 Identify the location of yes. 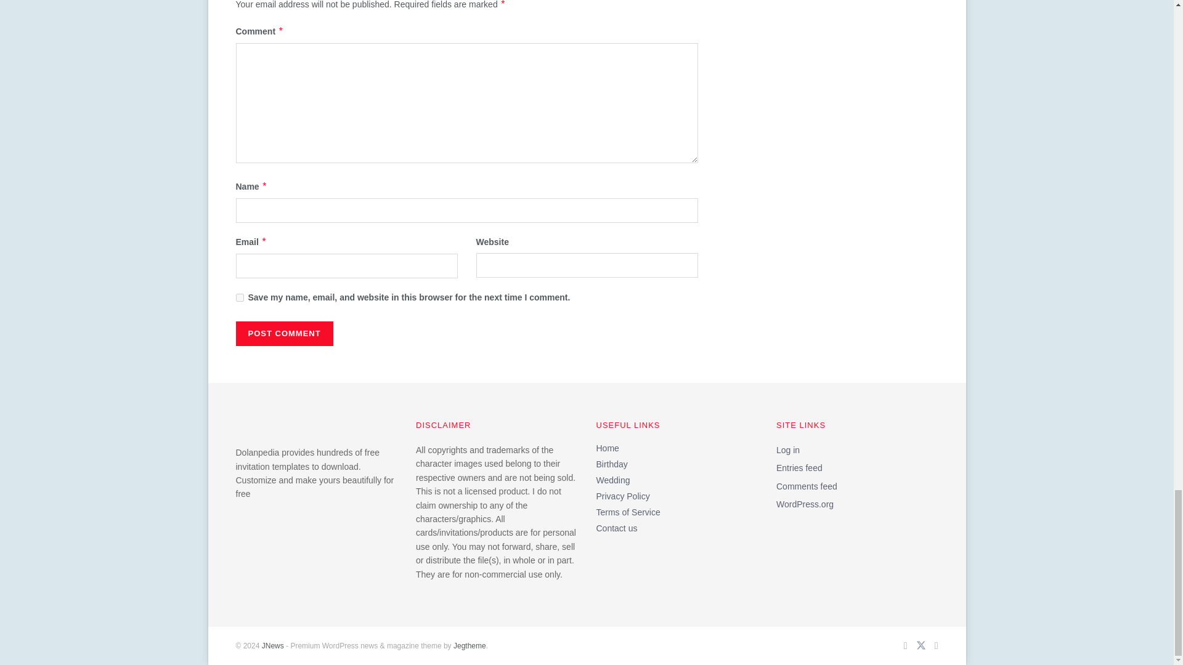
(239, 298).